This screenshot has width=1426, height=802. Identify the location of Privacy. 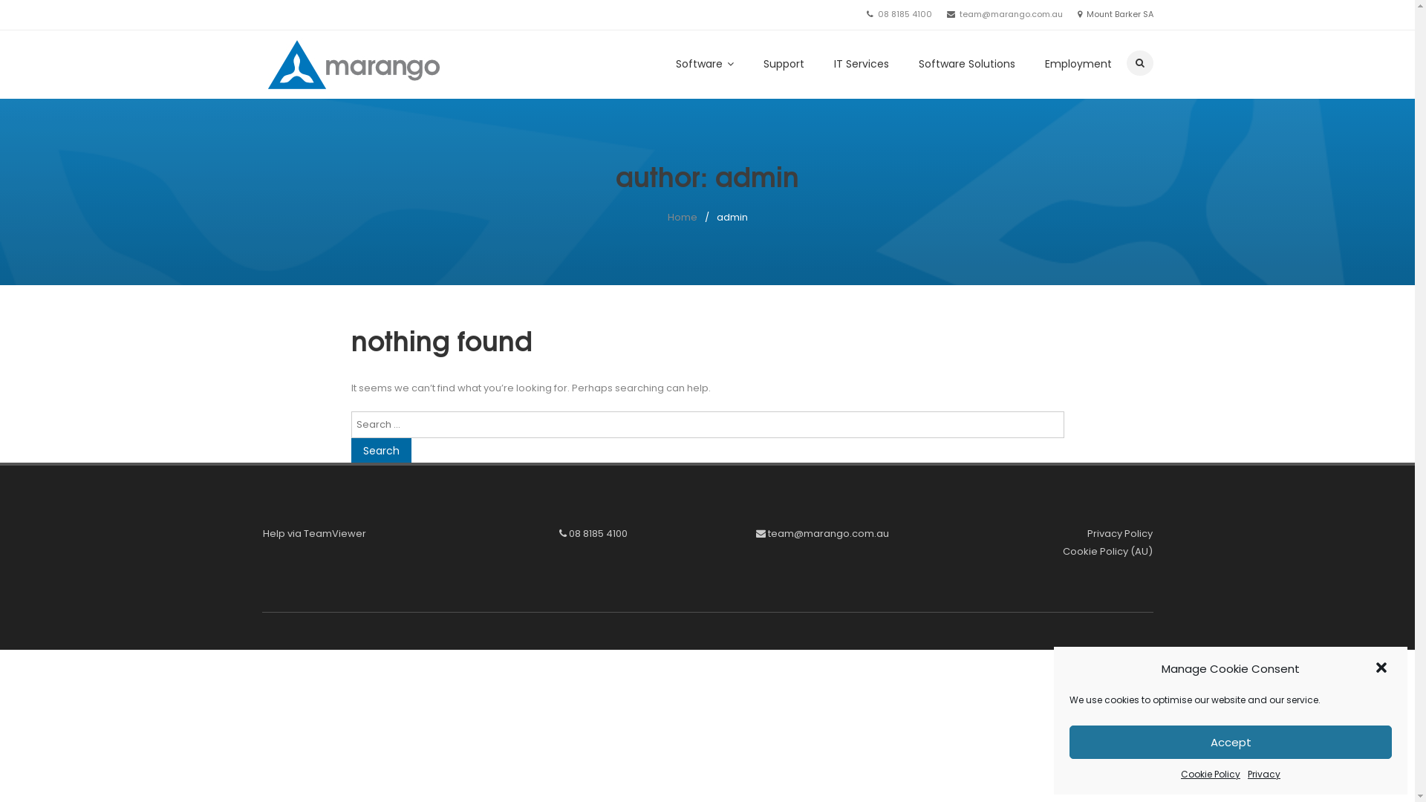
(1264, 775).